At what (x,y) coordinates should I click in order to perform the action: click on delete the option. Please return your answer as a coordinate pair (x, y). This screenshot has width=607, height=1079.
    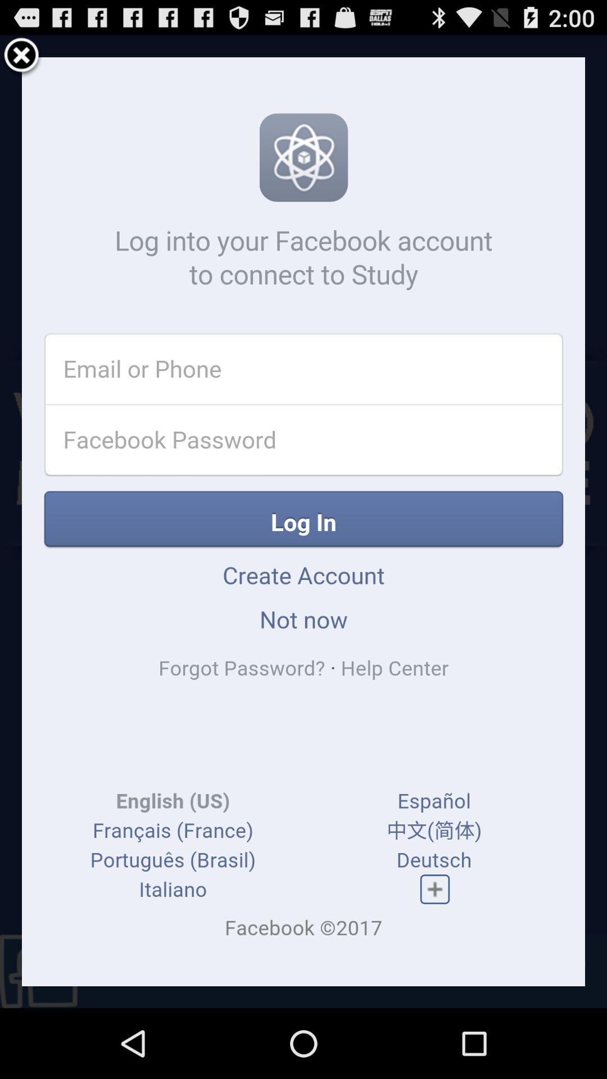
    Looking at the image, I should click on (21, 57).